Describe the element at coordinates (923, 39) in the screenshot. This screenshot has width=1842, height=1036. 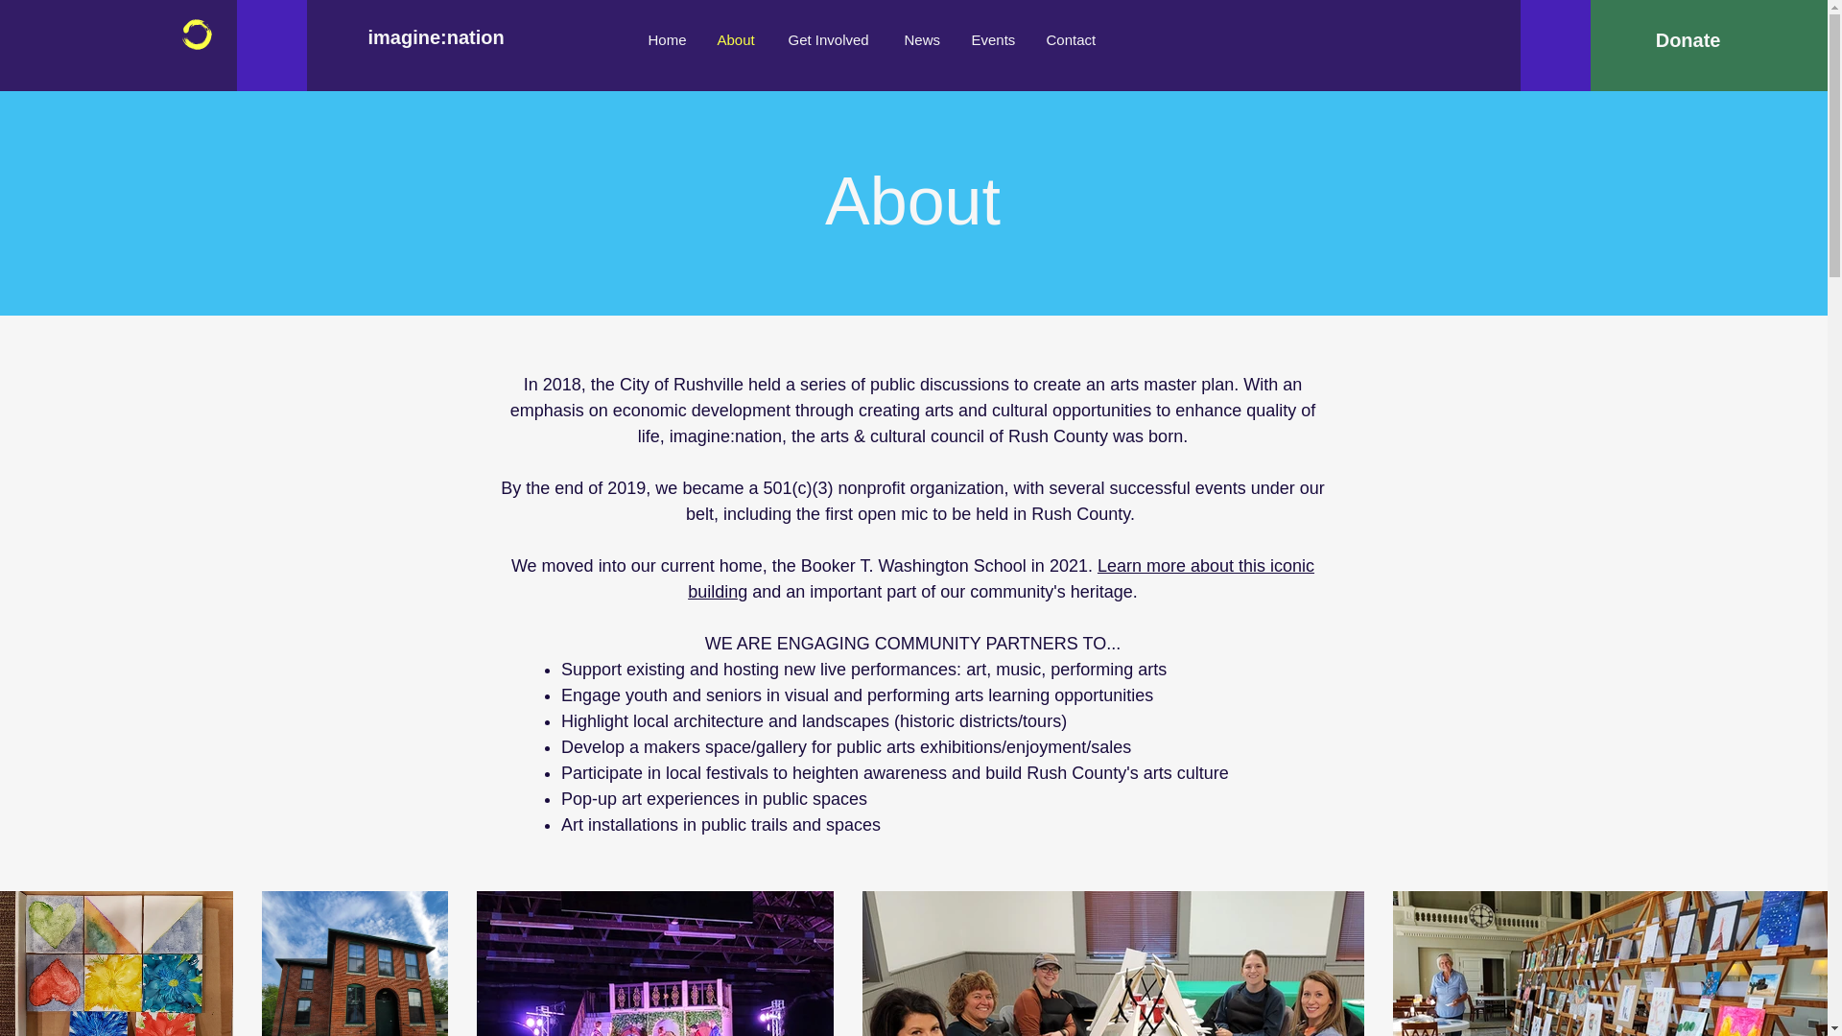
I see `News` at that location.